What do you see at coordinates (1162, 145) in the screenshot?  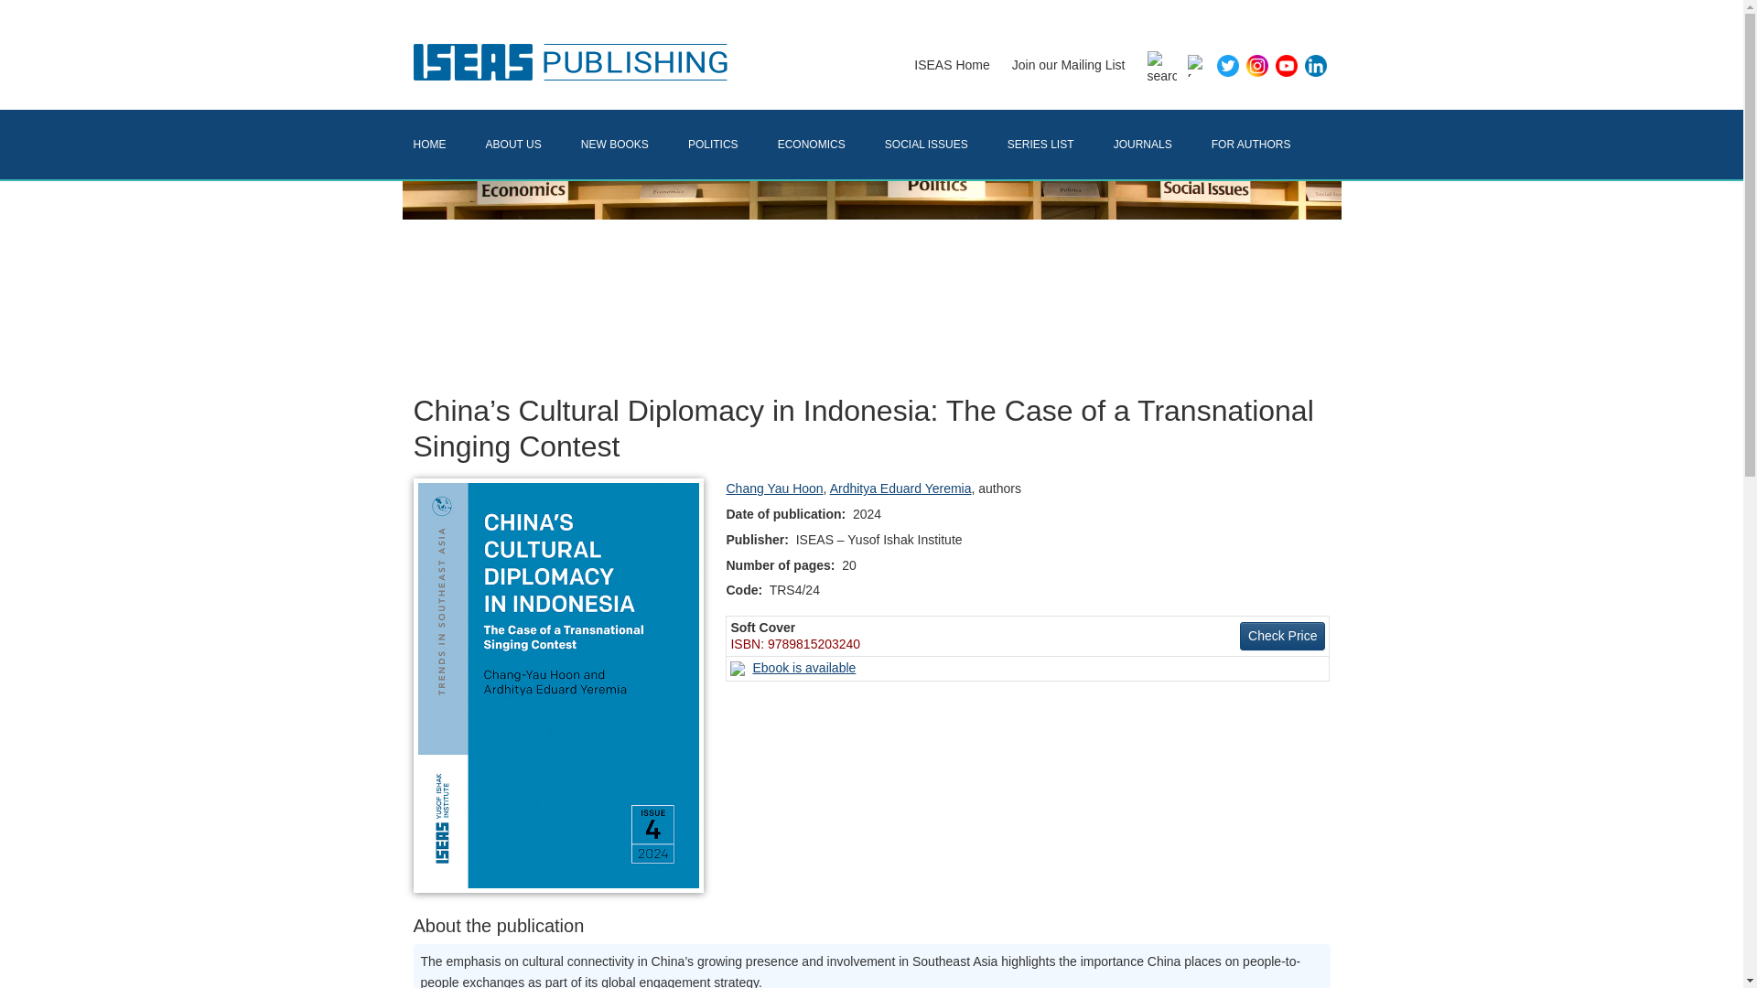 I see `JOURNALS` at bounding box center [1162, 145].